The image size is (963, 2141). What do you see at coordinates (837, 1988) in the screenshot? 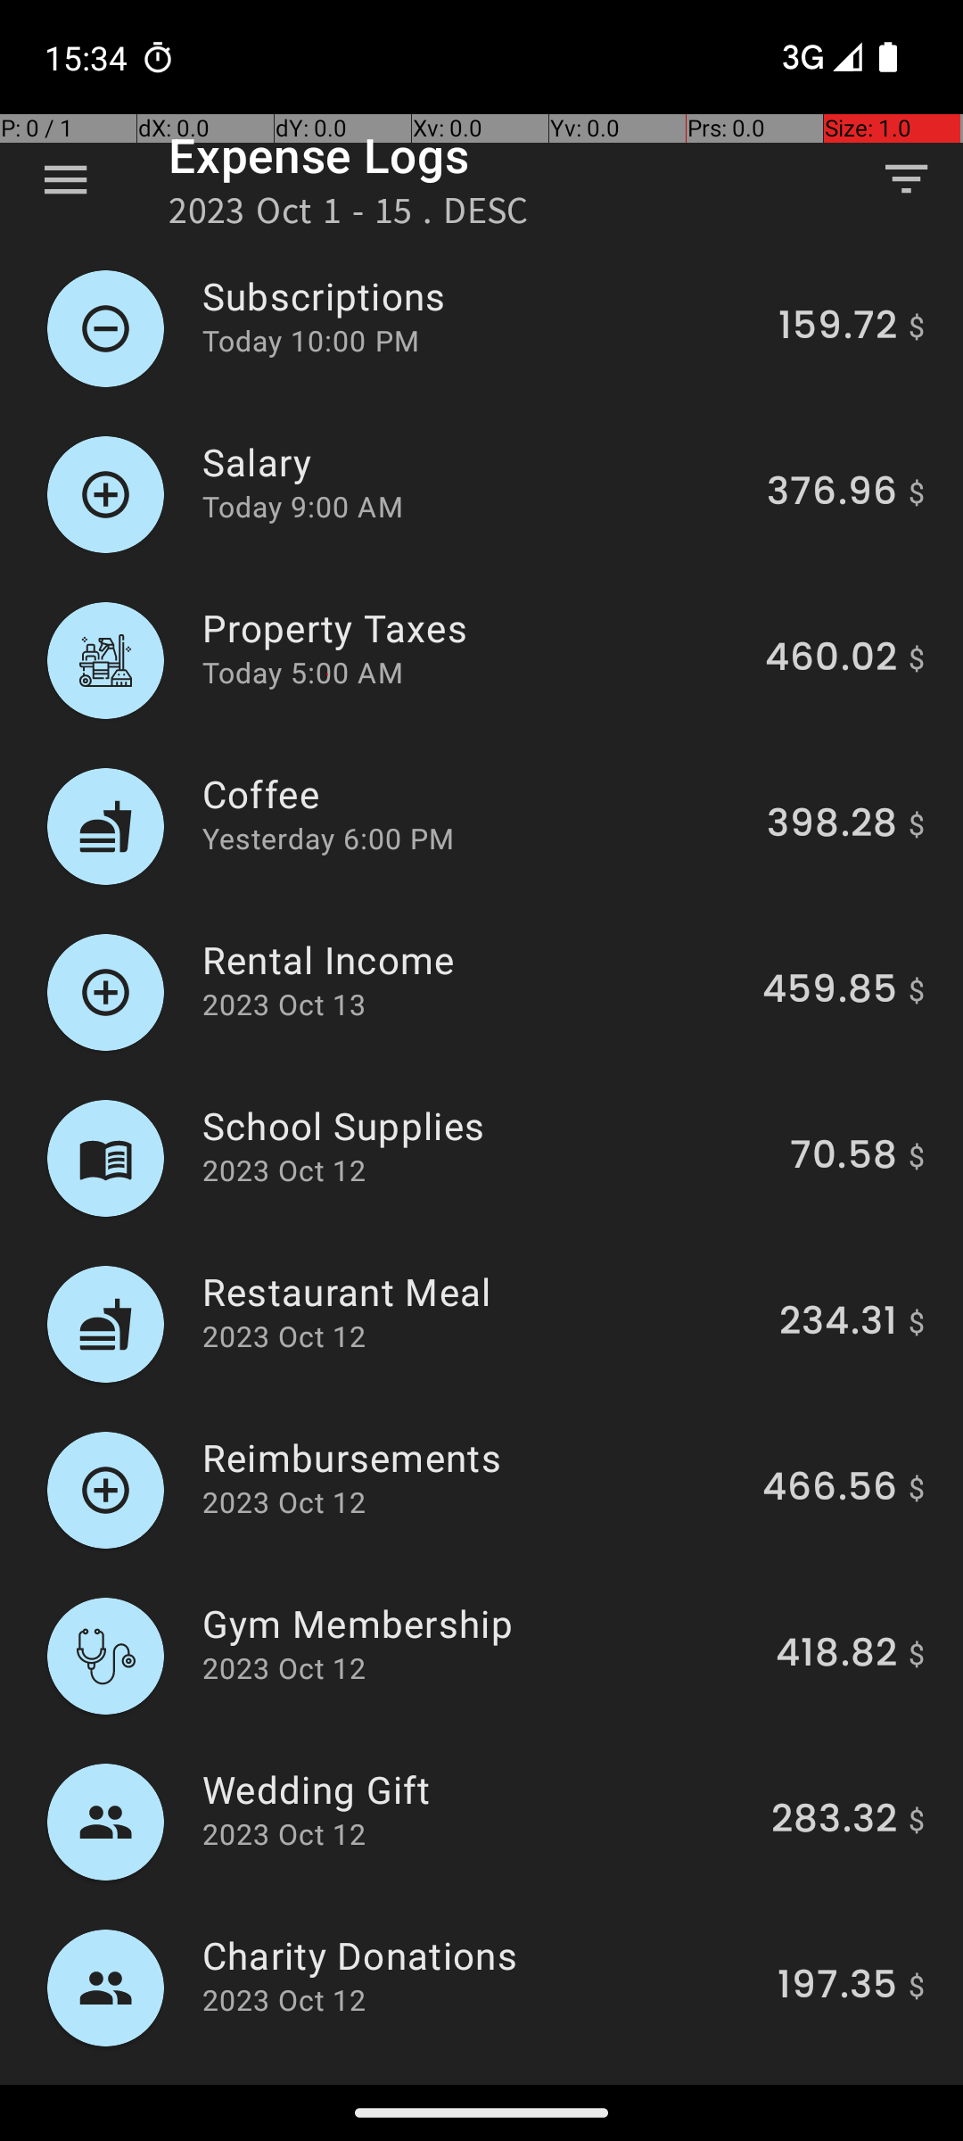
I see `197.35` at bounding box center [837, 1988].